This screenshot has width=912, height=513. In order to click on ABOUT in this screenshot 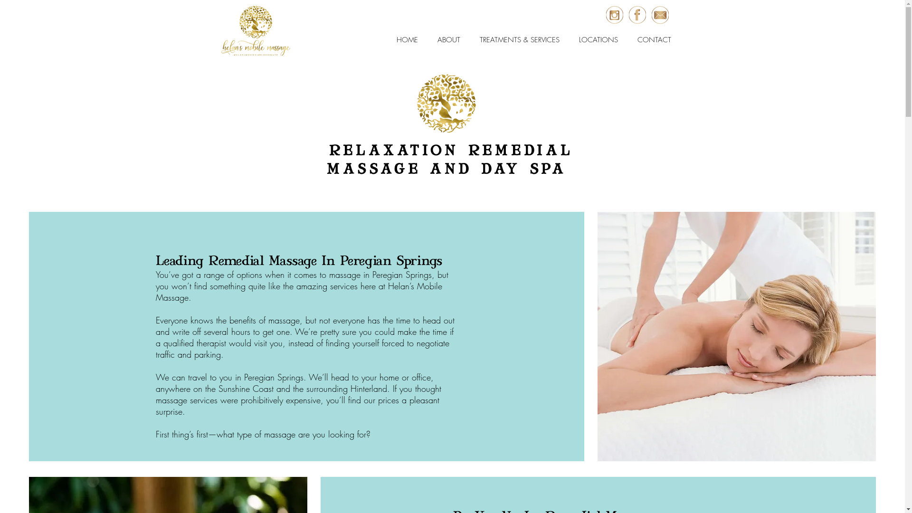, I will do `click(448, 40)`.